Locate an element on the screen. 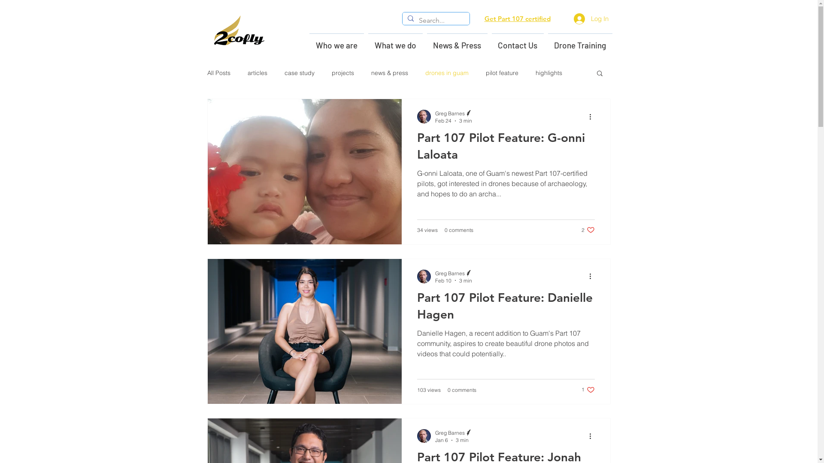 The height and width of the screenshot is (463, 824). 0 comments is located at coordinates (462, 390).